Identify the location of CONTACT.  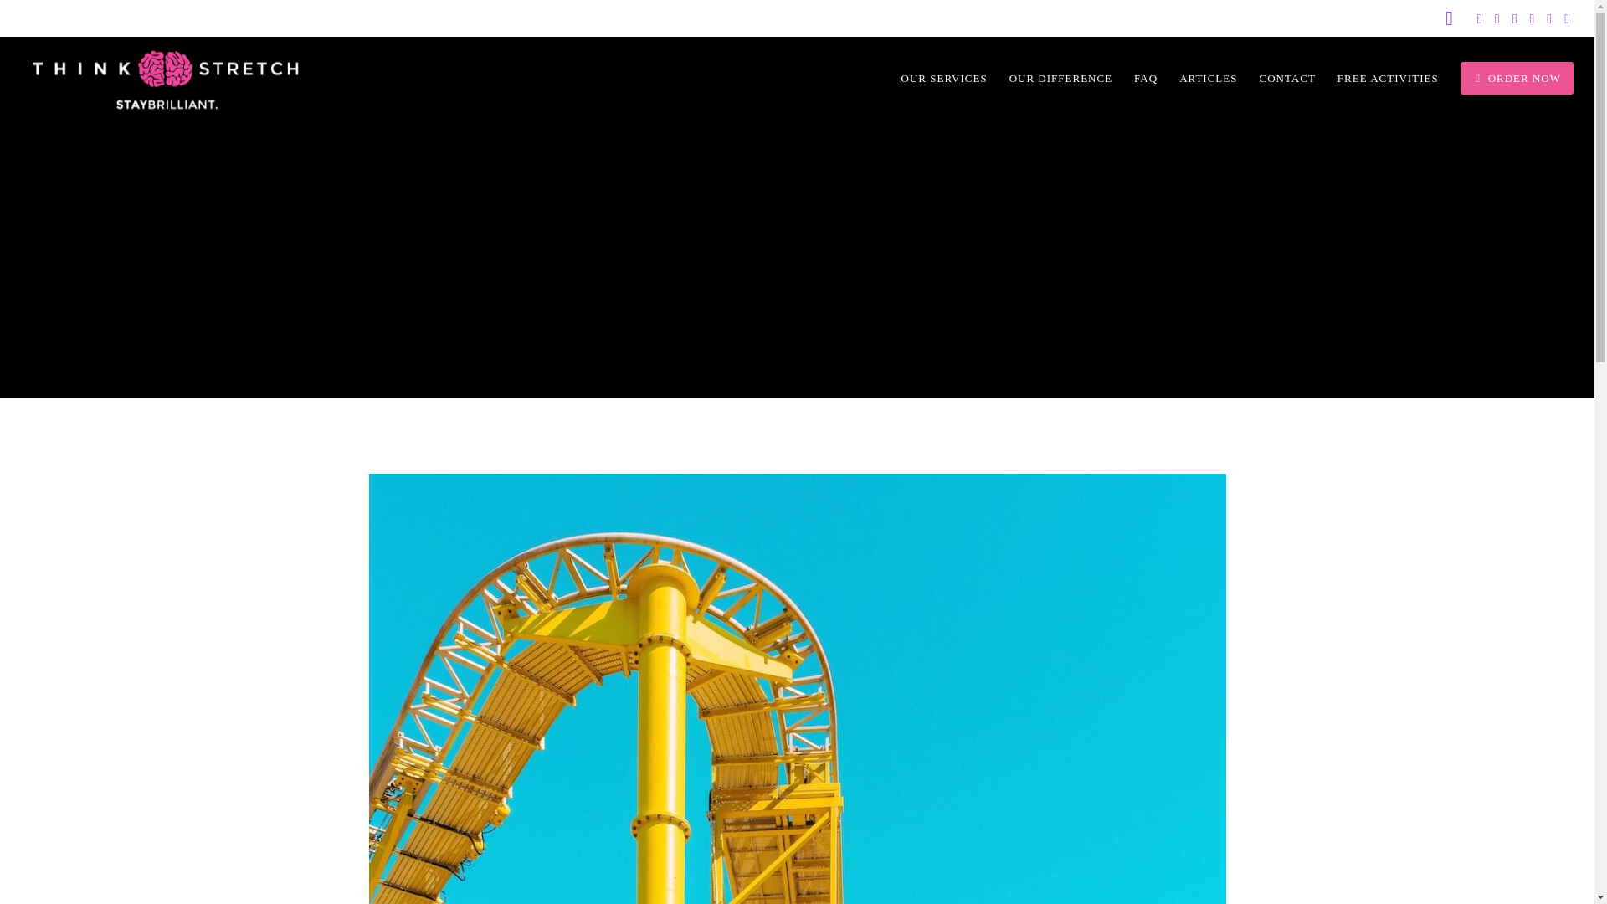
(1276, 79).